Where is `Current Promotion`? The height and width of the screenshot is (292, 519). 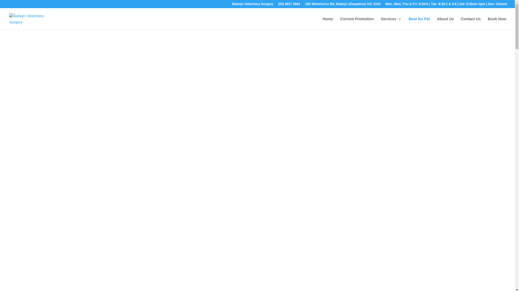
Current Promotion is located at coordinates (357, 23).